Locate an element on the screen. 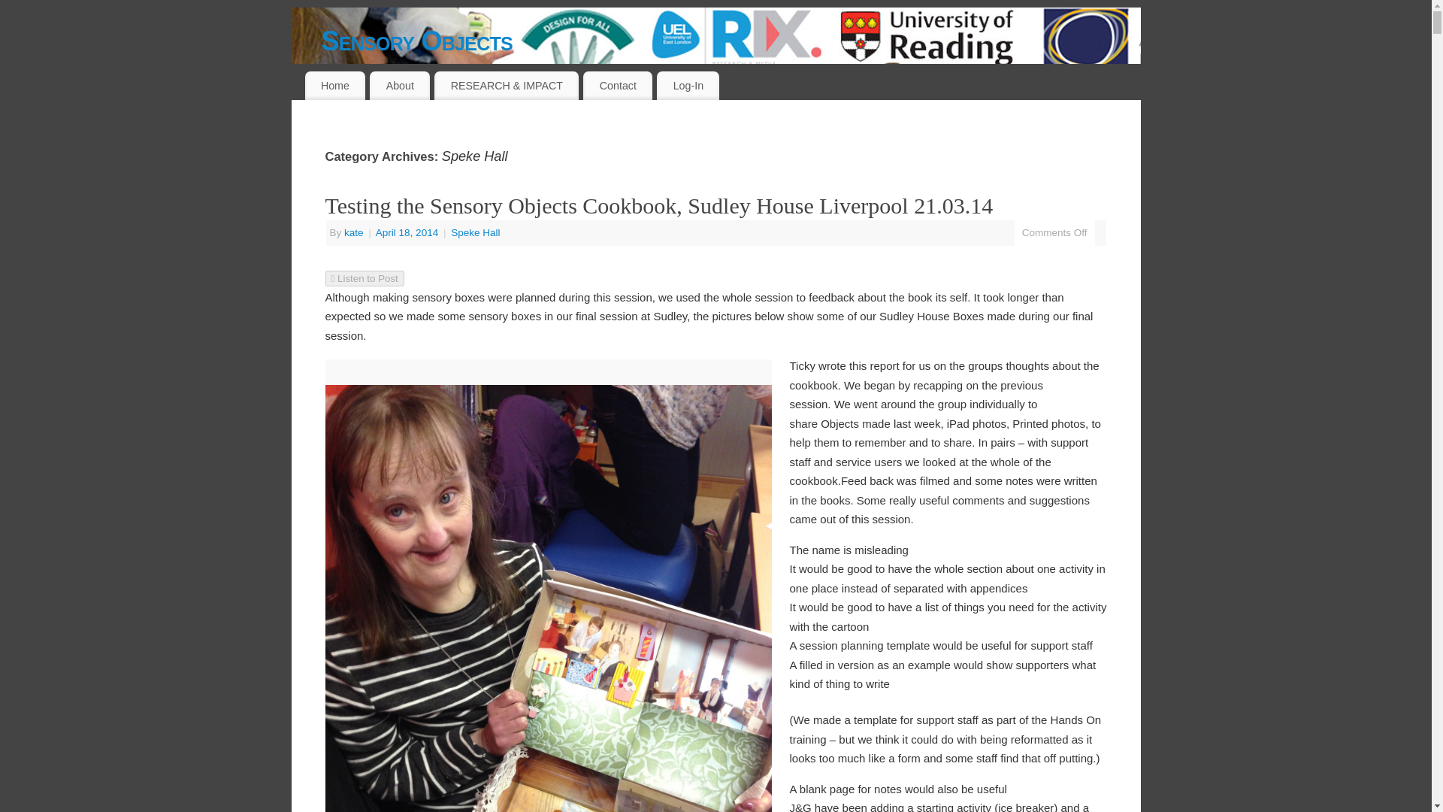  Home is located at coordinates (335, 86).